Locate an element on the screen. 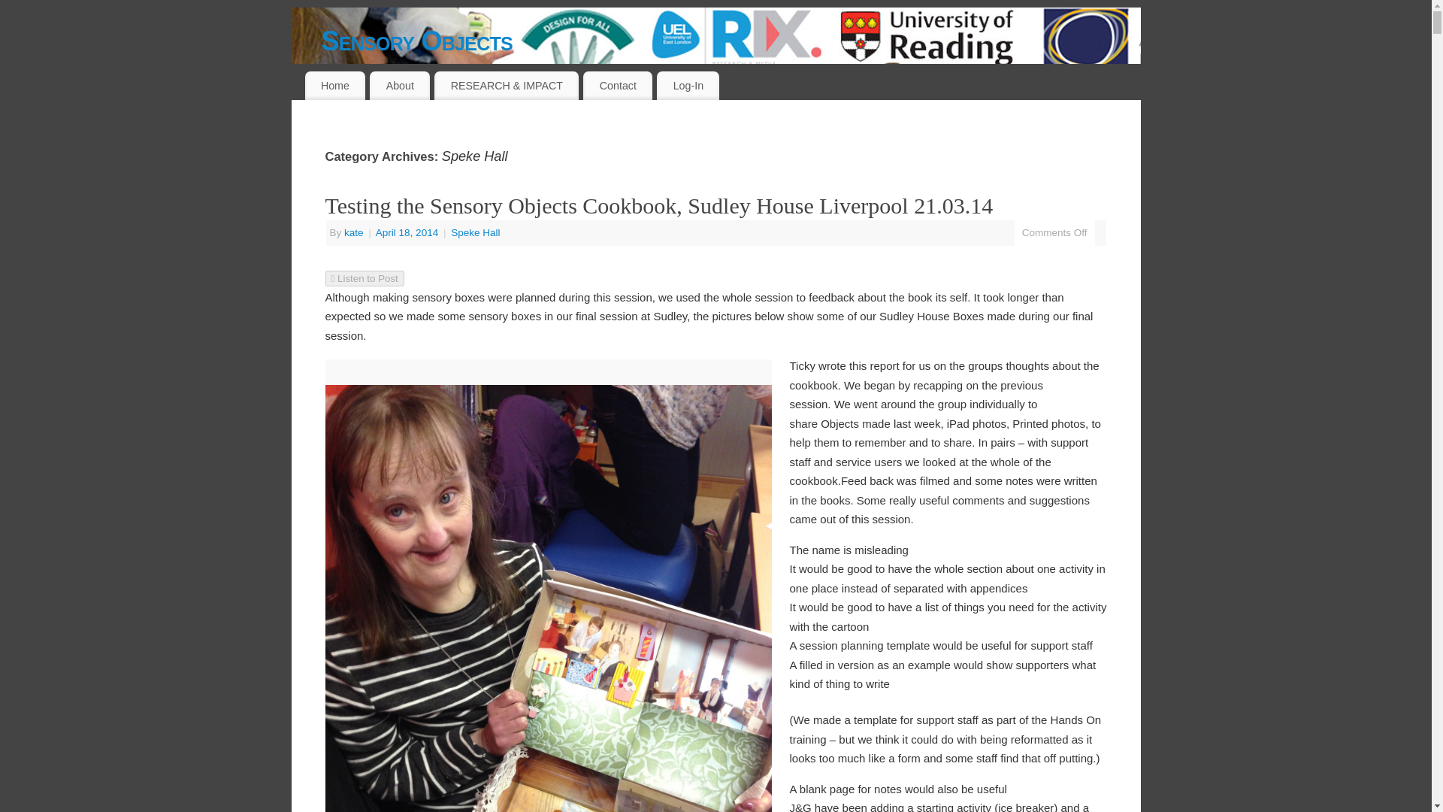  Home is located at coordinates (335, 86).